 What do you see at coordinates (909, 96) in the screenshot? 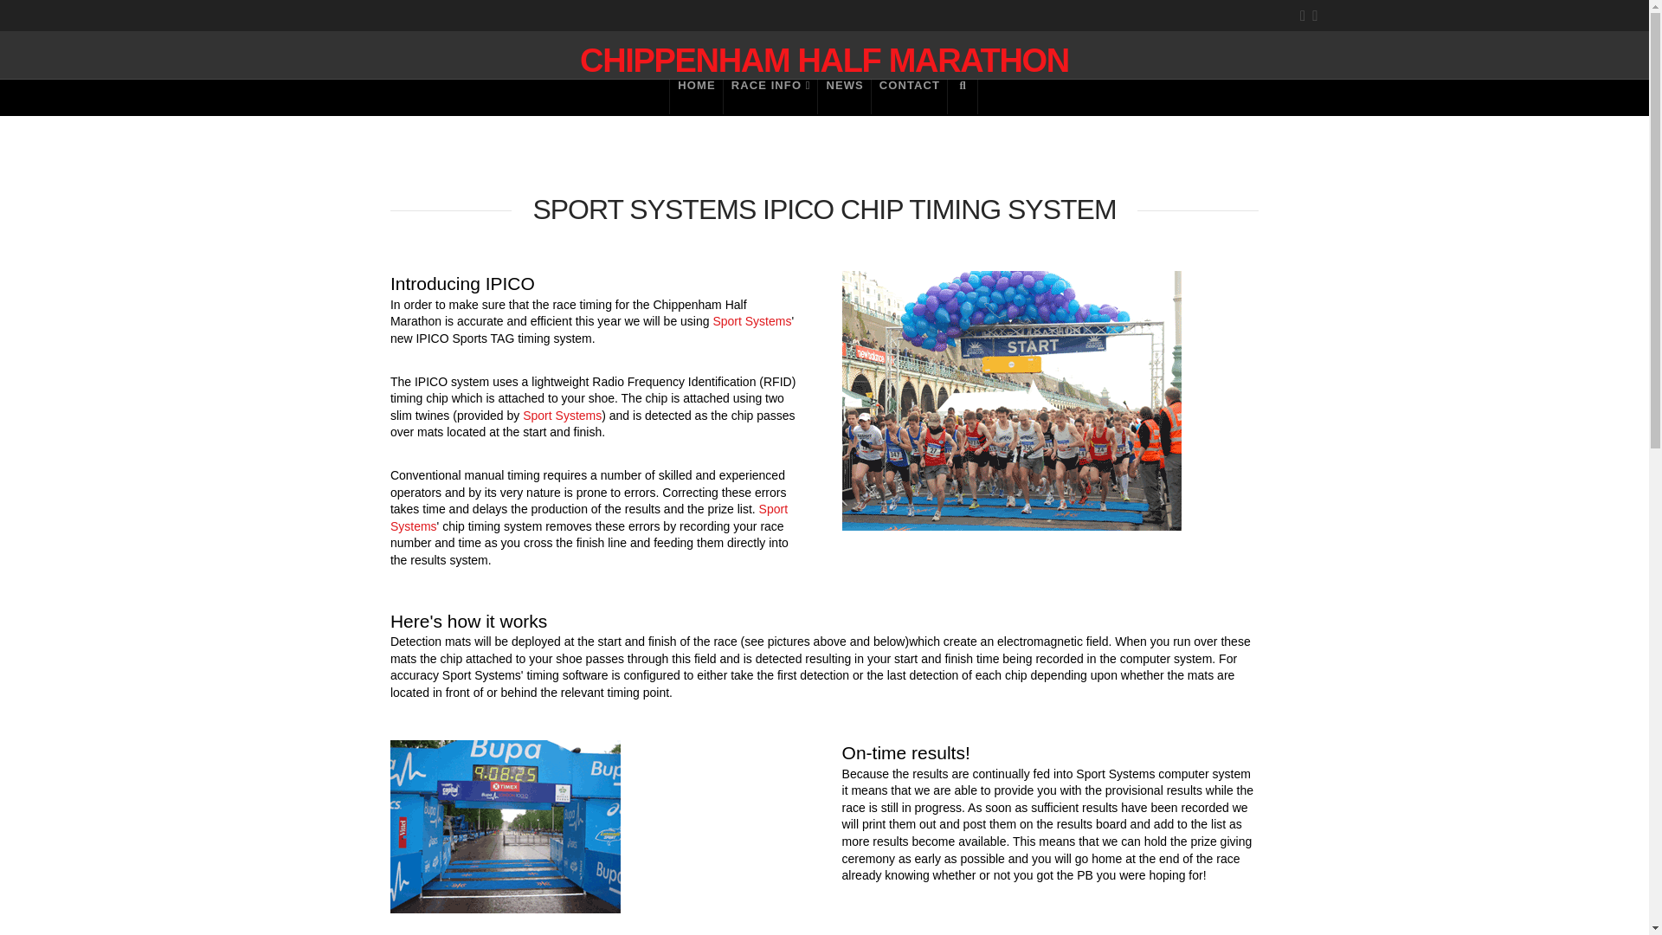
I see `CONTACT` at bounding box center [909, 96].